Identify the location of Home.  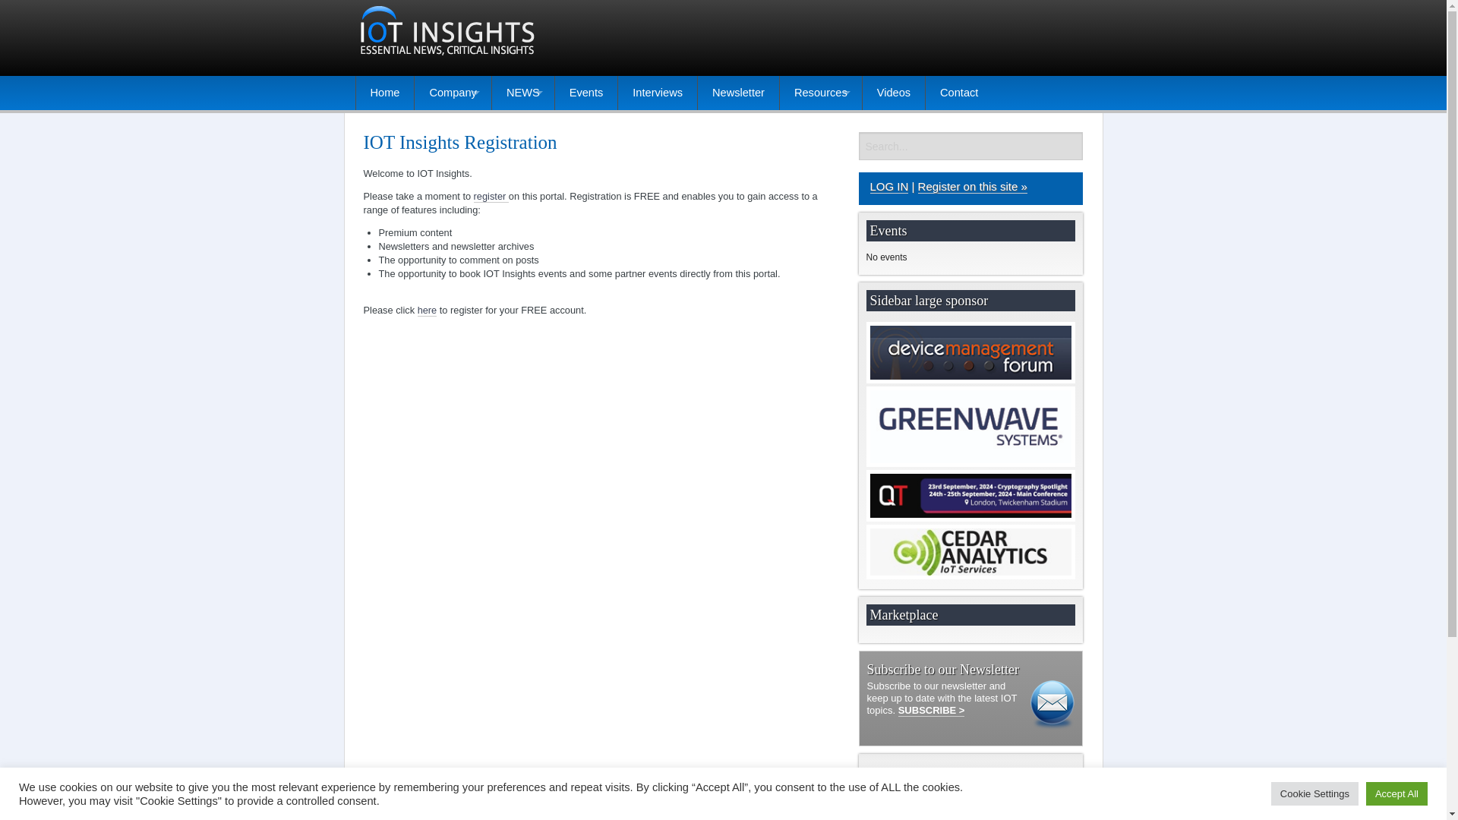
(384, 93).